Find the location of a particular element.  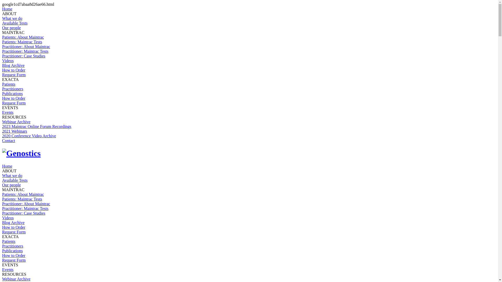

What we do is located at coordinates (12, 175).